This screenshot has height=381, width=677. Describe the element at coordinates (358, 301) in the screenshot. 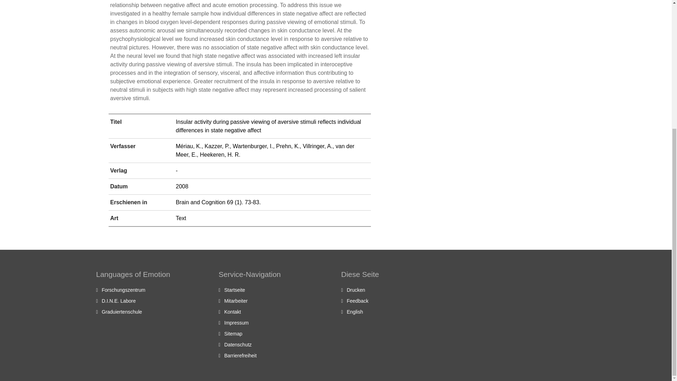

I see `Feedback` at that location.